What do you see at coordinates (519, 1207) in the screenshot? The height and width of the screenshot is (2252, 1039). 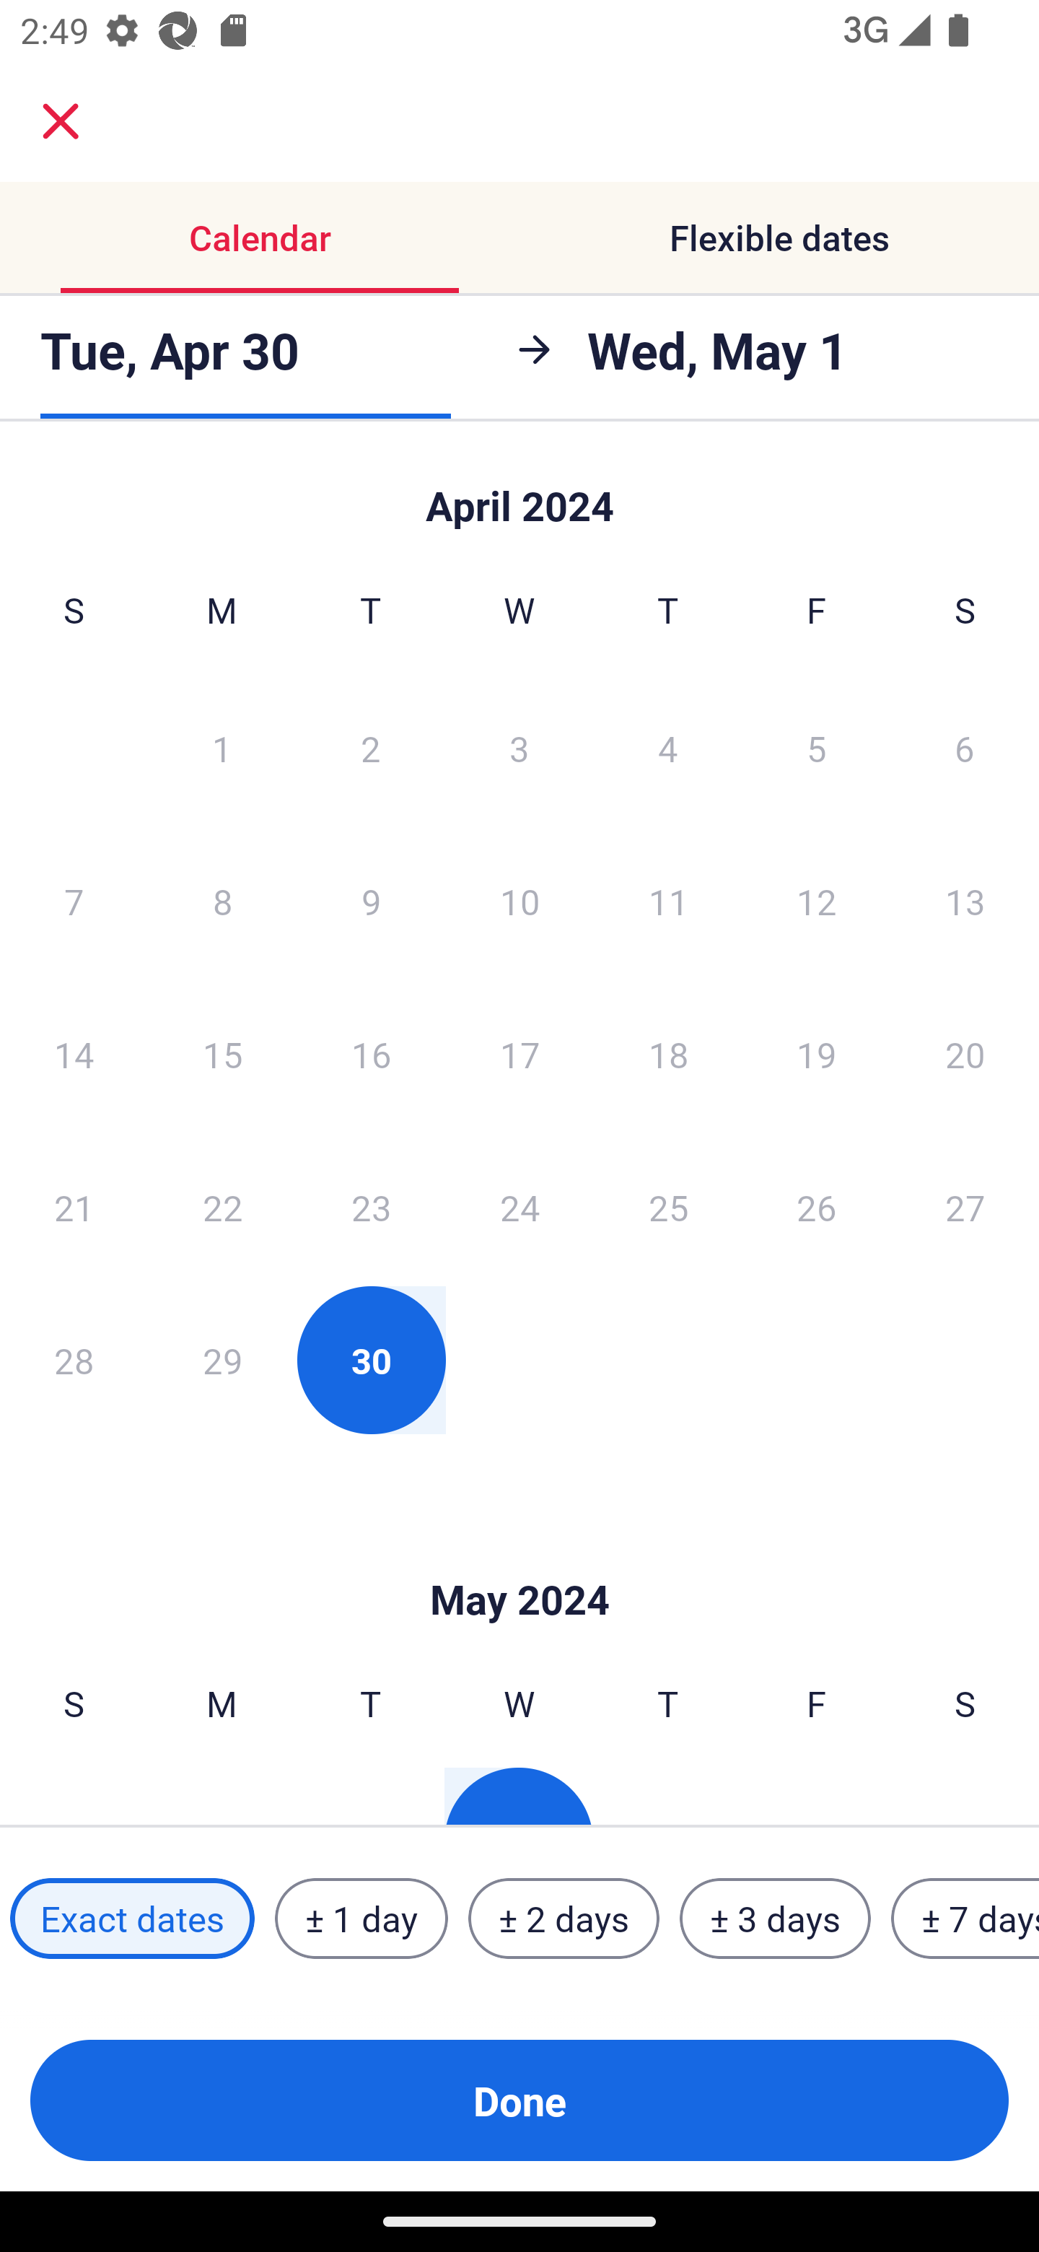 I see `24 Wednesday, April 24, 2024` at bounding box center [519, 1207].